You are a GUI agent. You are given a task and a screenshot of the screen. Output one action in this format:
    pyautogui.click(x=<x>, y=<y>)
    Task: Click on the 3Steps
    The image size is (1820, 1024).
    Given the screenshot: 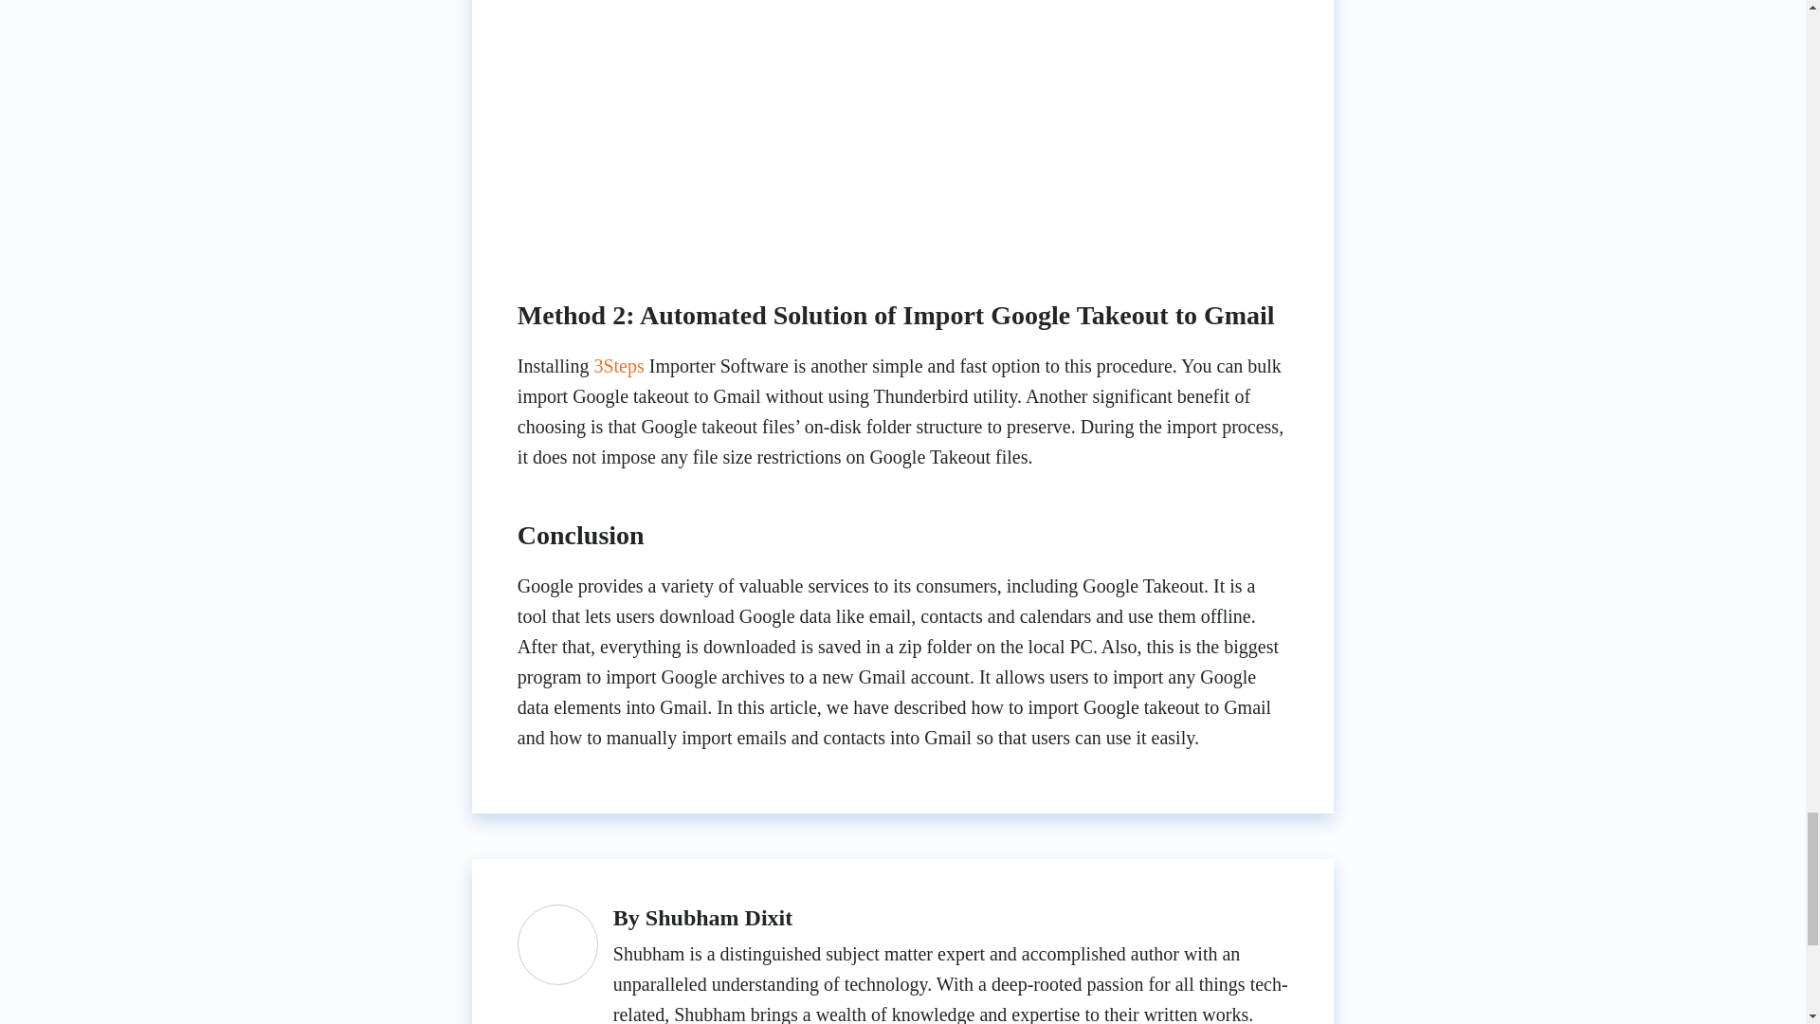 What is the action you would take?
    pyautogui.click(x=618, y=366)
    